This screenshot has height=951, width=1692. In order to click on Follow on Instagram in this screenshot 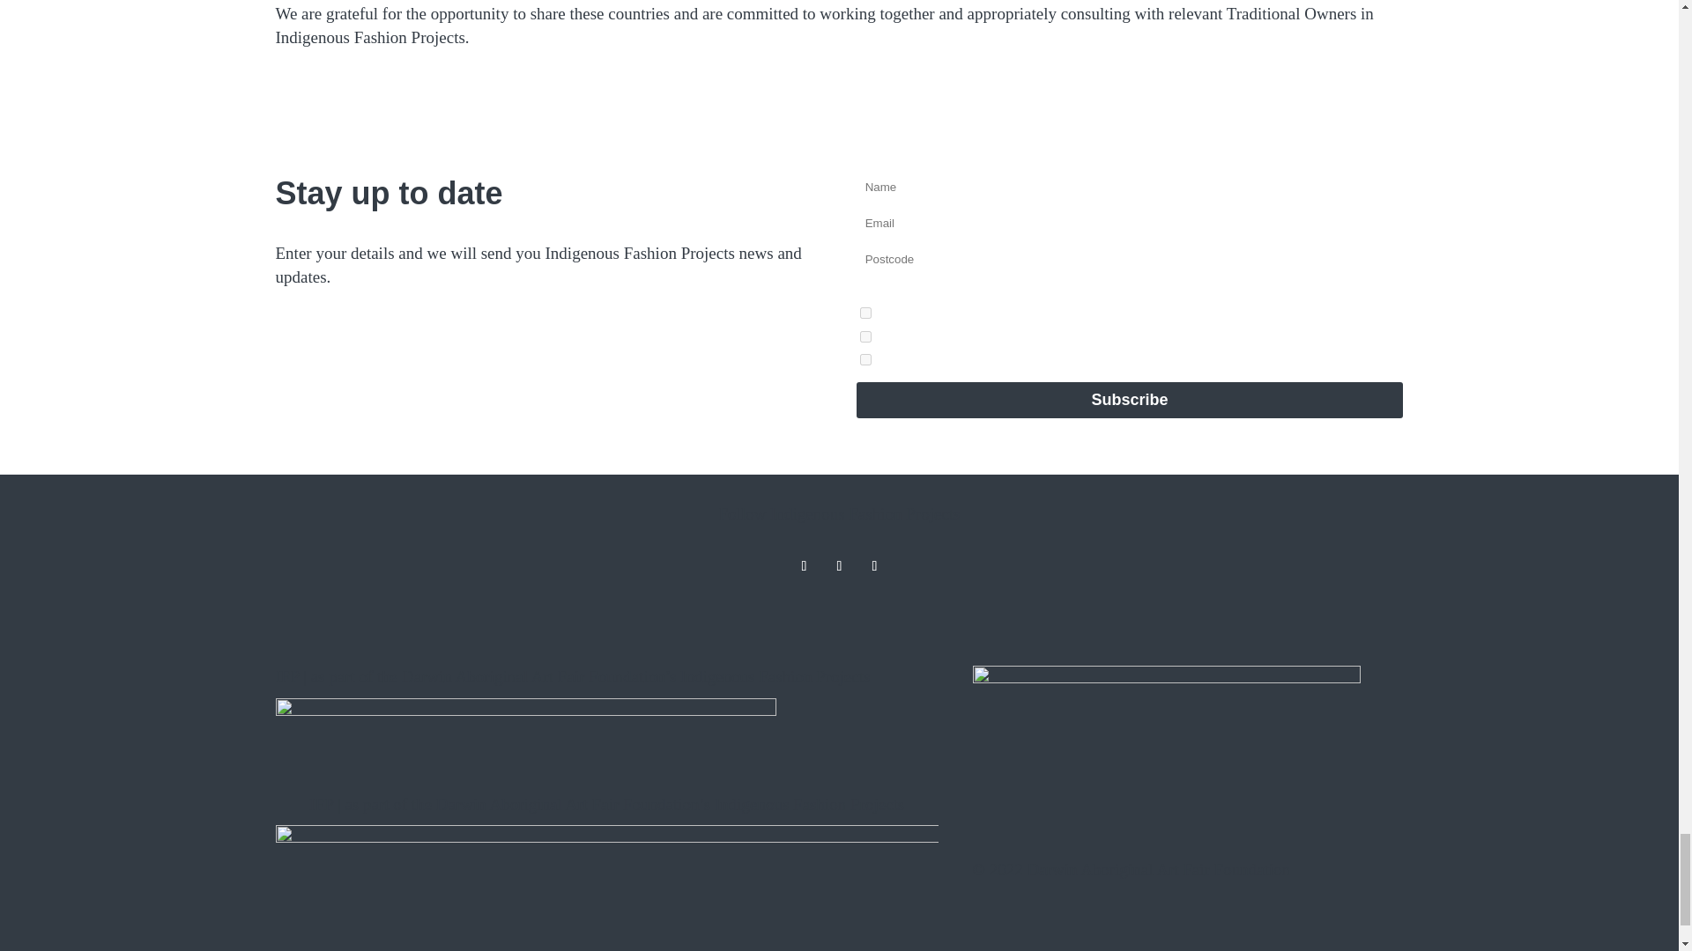, I will do `click(804, 565)`.